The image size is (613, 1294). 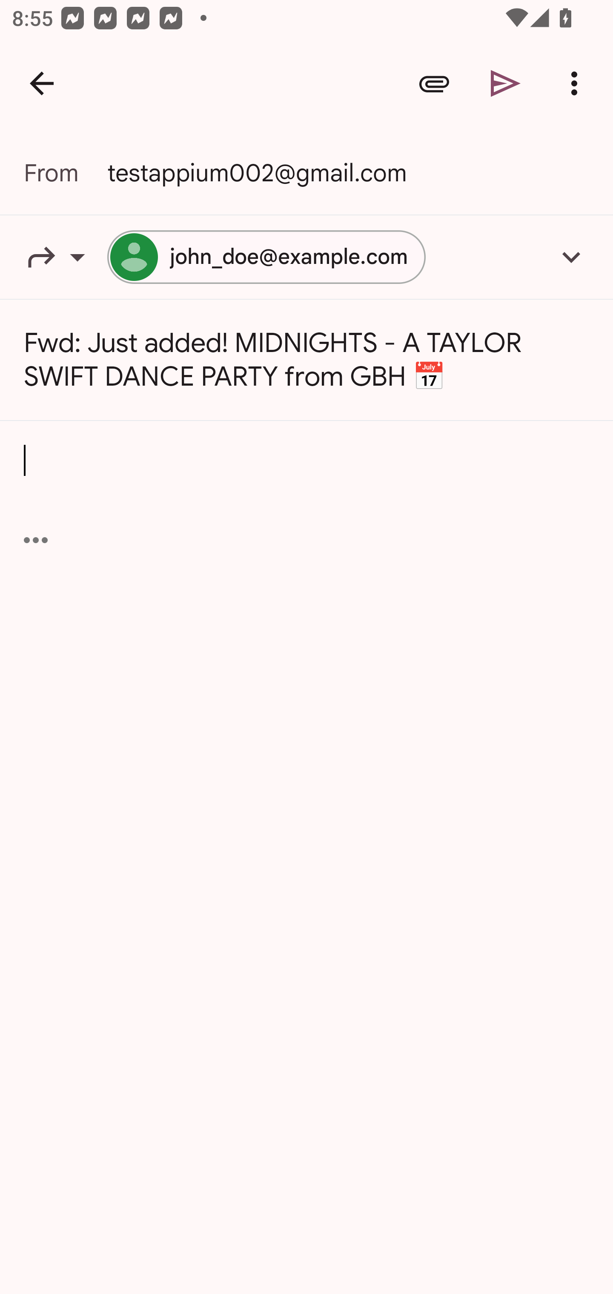 What do you see at coordinates (36, 540) in the screenshot?
I see `Include quoted text` at bounding box center [36, 540].